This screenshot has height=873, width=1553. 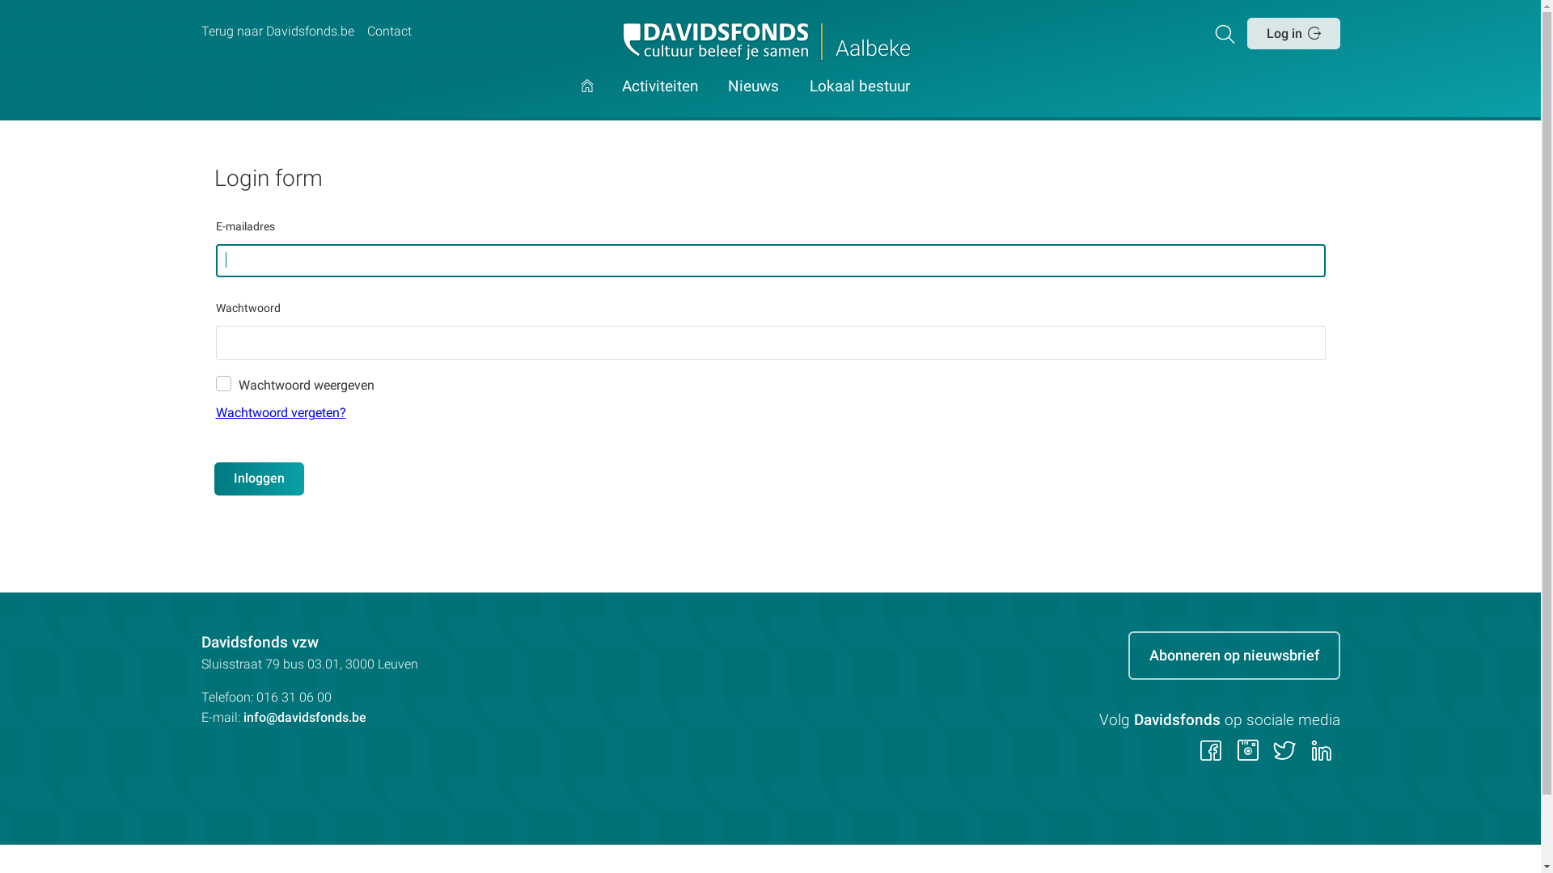 I want to click on Wachtwoord vergeten?, so click(x=770, y=414).